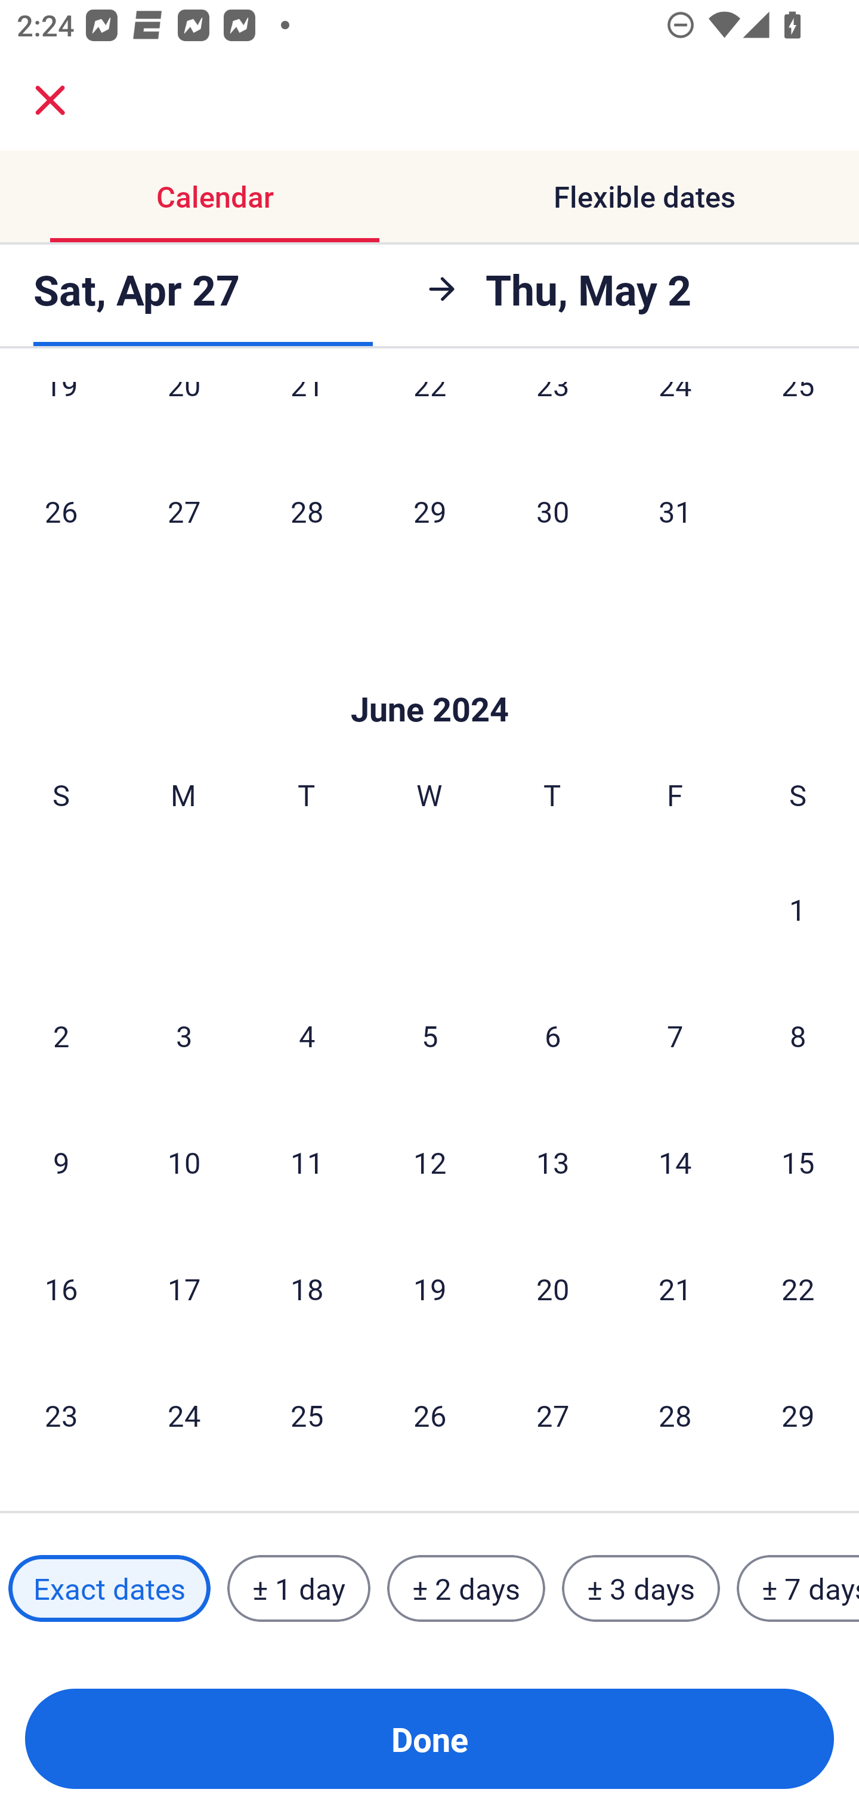 The width and height of the screenshot is (859, 1814). Describe the element at coordinates (50, 100) in the screenshot. I see `close.` at that location.